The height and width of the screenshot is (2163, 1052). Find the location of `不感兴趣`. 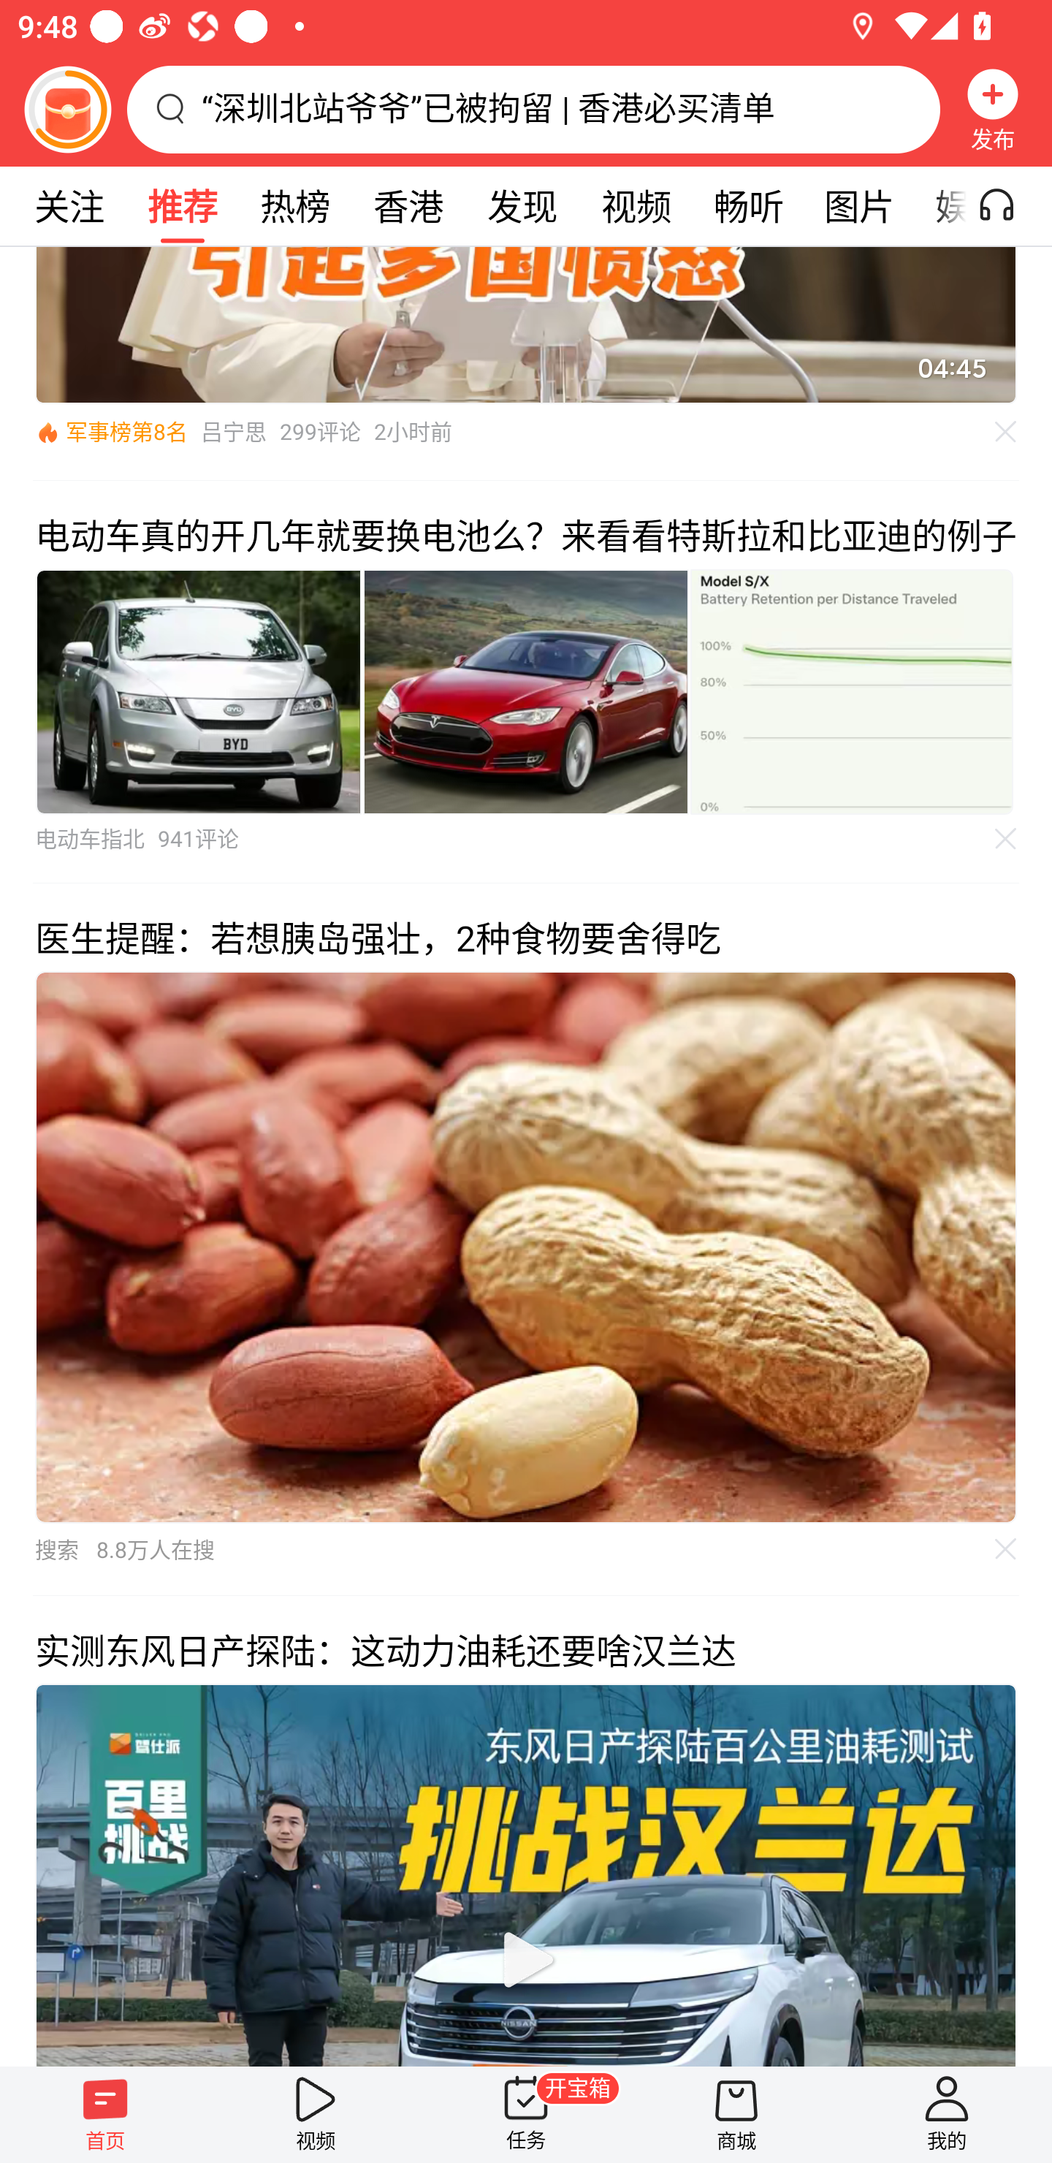

不感兴趣 is located at coordinates (1006, 433).